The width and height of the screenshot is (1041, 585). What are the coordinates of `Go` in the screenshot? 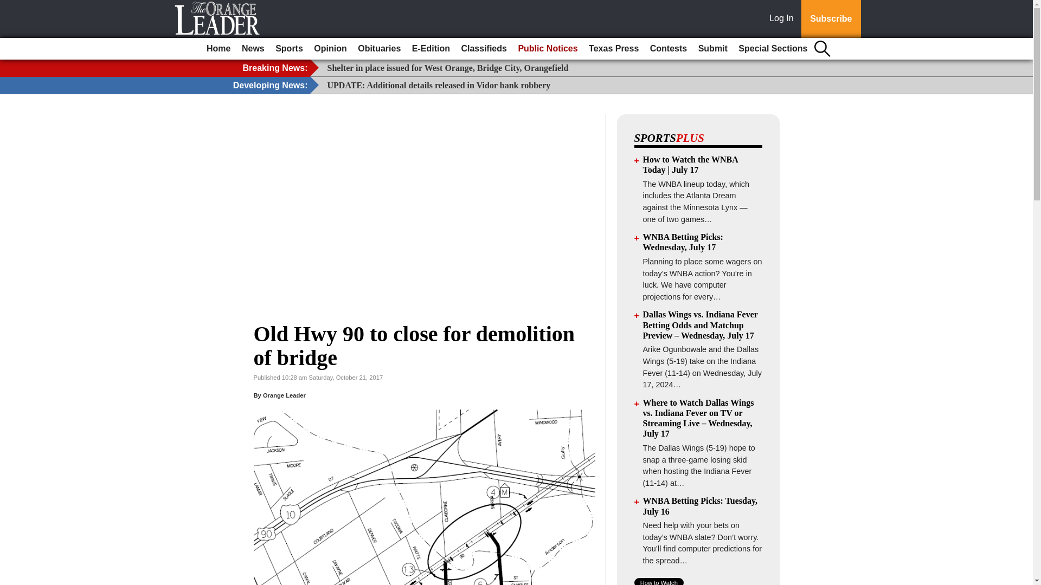 It's located at (10, 6).